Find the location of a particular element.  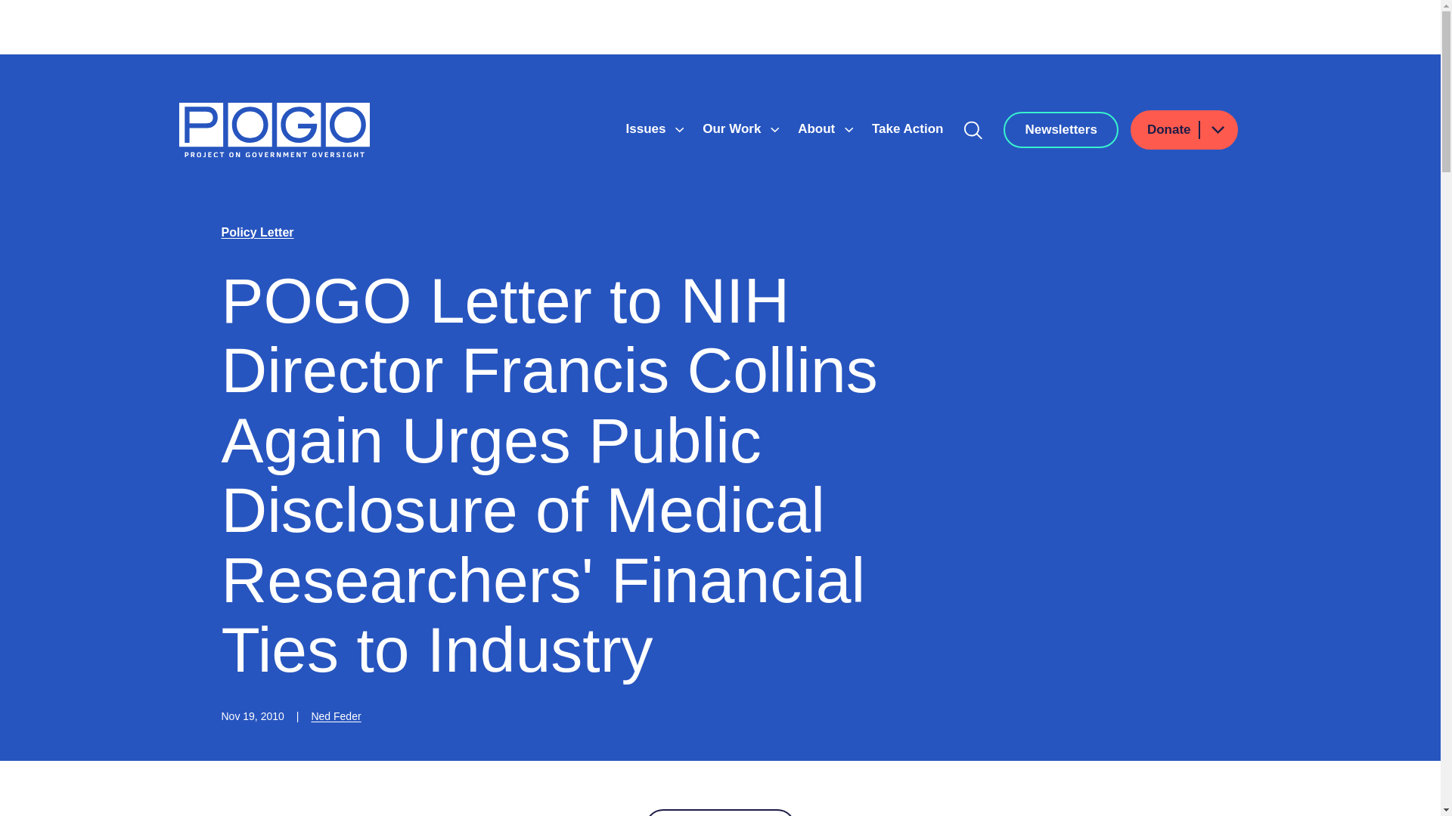

Our Work is located at coordinates (734, 128).